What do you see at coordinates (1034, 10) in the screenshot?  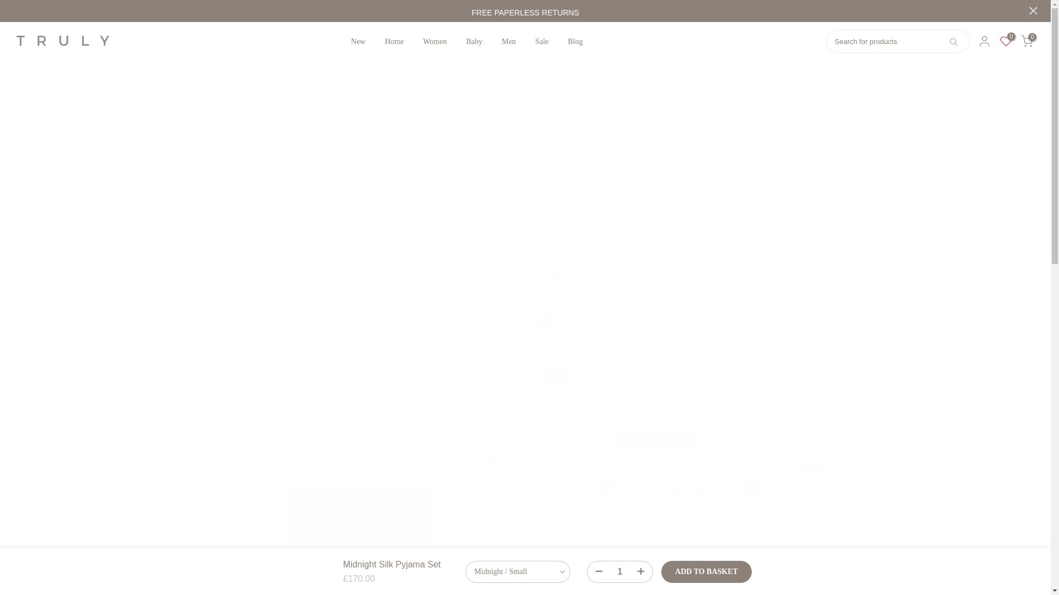 I see `close` at bounding box center [1034, 10].